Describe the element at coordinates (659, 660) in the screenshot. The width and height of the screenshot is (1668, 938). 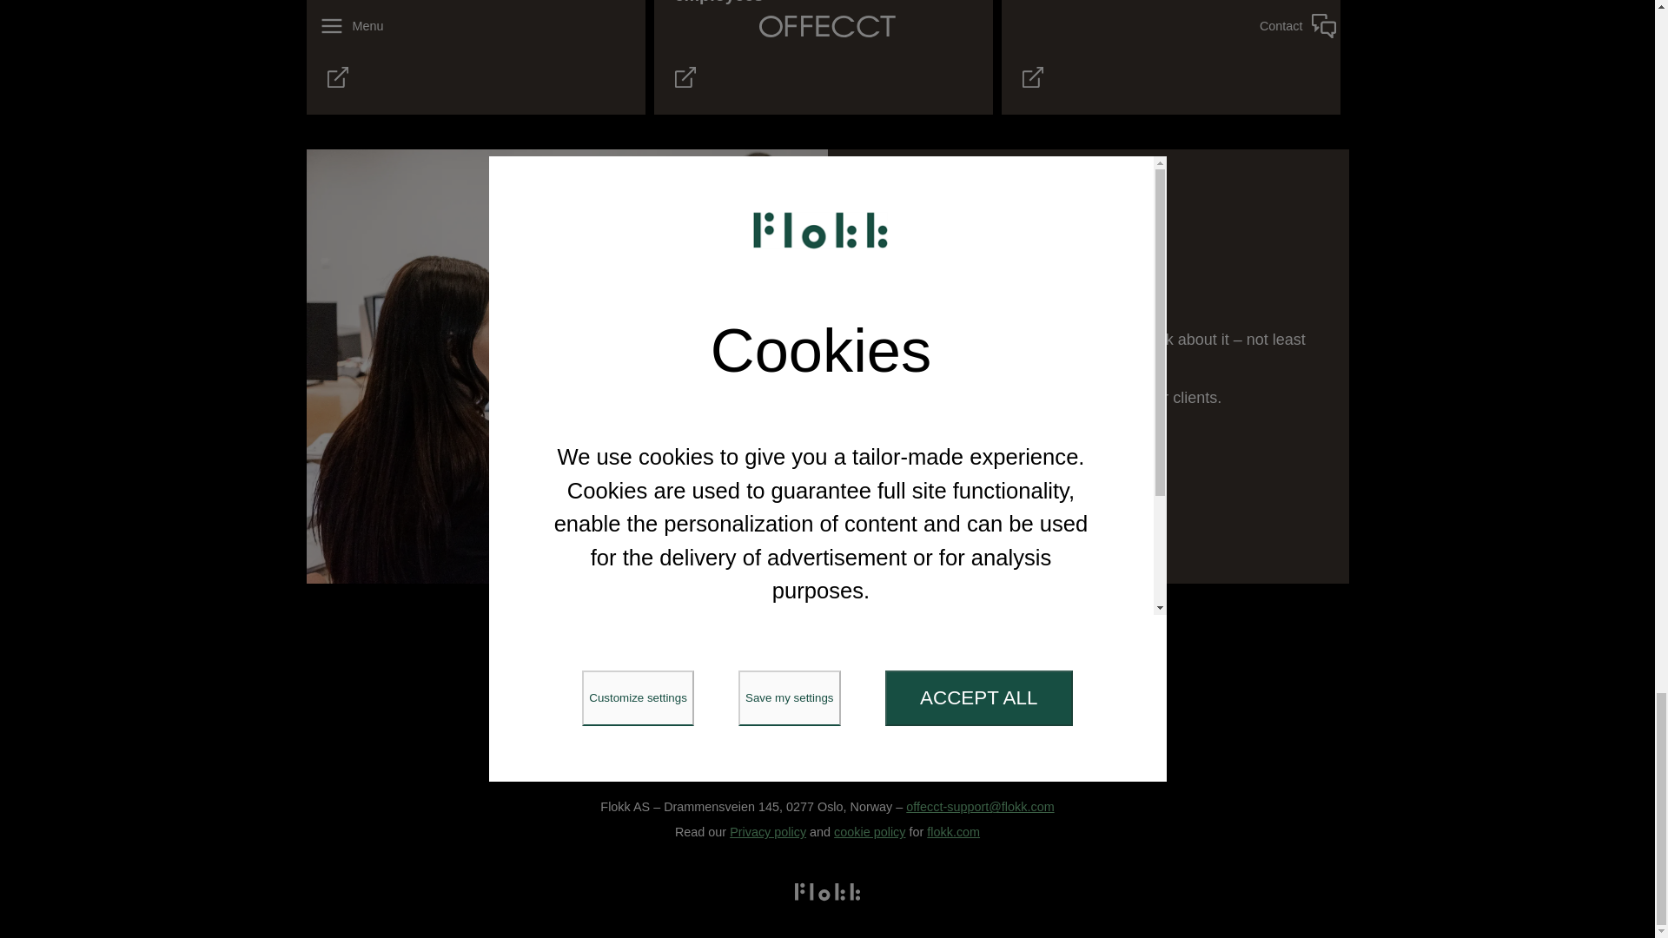
I see `Furniture` at that location.